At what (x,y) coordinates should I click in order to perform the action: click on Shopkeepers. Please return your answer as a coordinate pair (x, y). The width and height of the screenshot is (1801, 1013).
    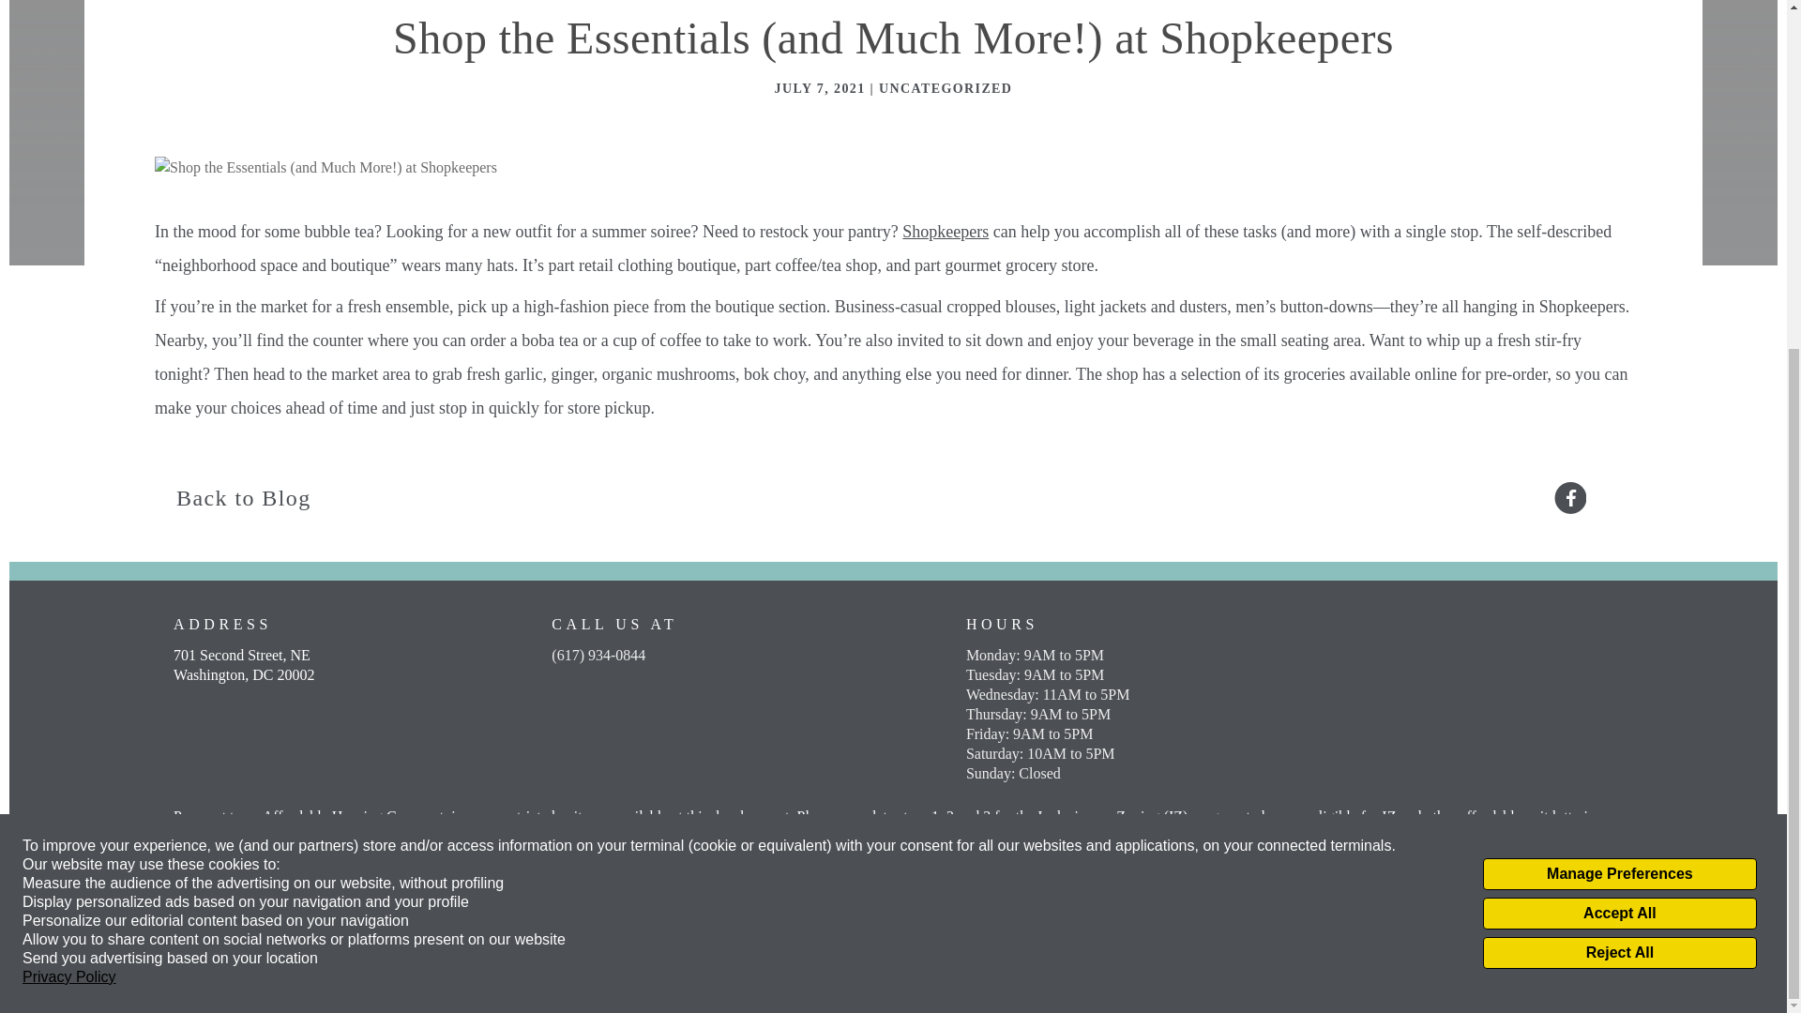
    Looking at the image, I should click on (946, 231).